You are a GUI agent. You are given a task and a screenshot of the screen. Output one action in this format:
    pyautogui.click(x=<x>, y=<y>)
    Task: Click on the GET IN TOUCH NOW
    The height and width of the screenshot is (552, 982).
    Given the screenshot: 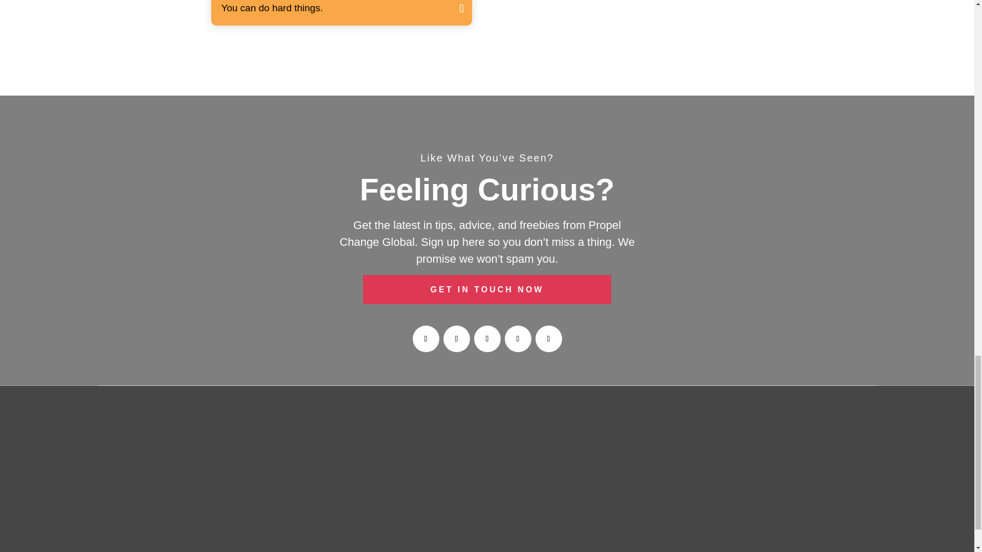 What is the action you would take?
    pyautogui.click(x=487, y=289)
    